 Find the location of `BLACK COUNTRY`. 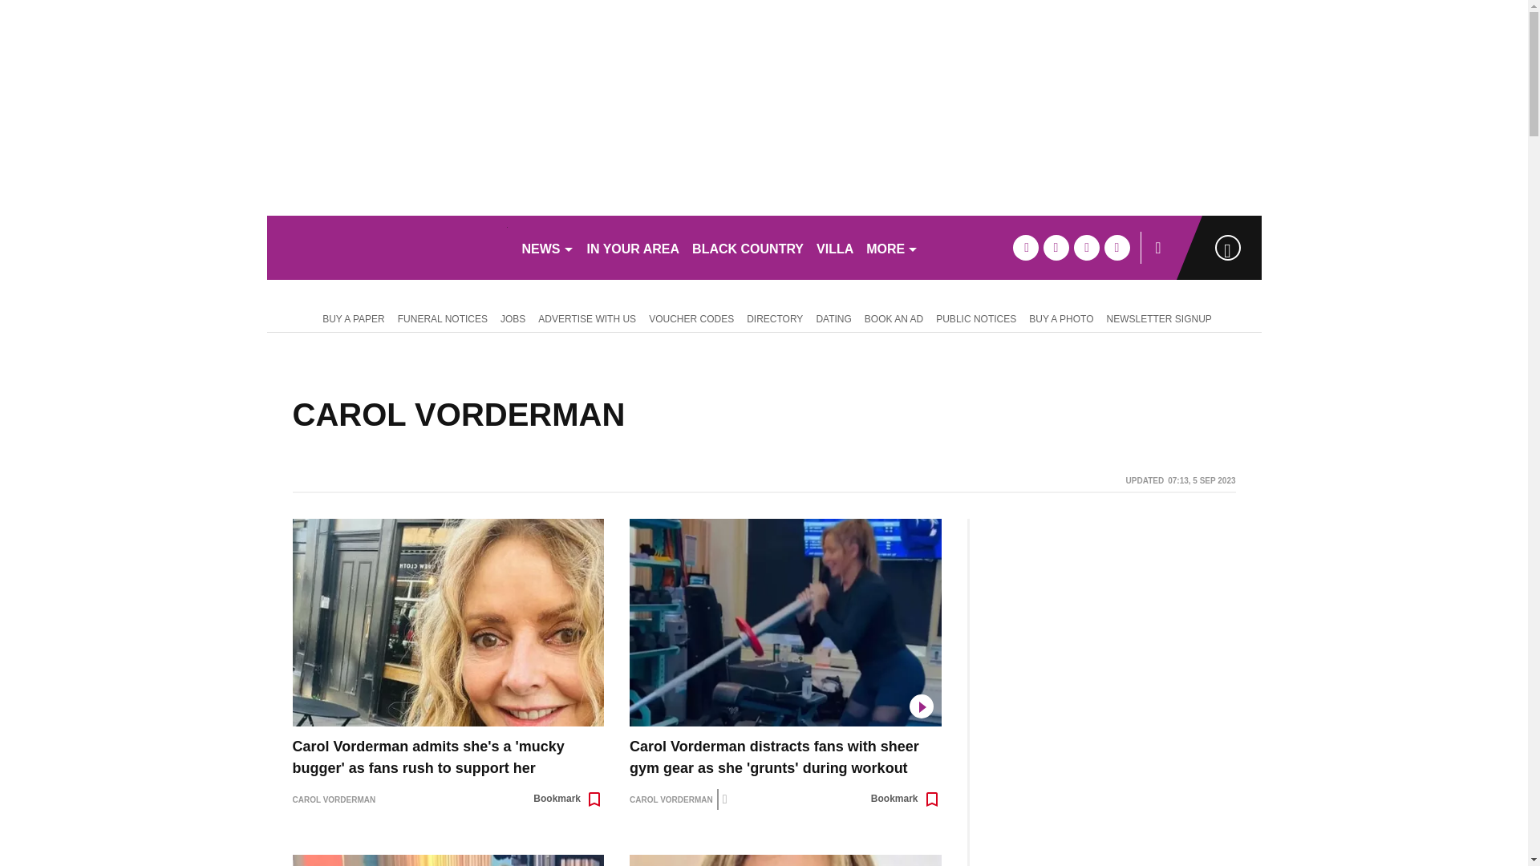

BLACK COUNTRY is located at coordinates (748, 247).